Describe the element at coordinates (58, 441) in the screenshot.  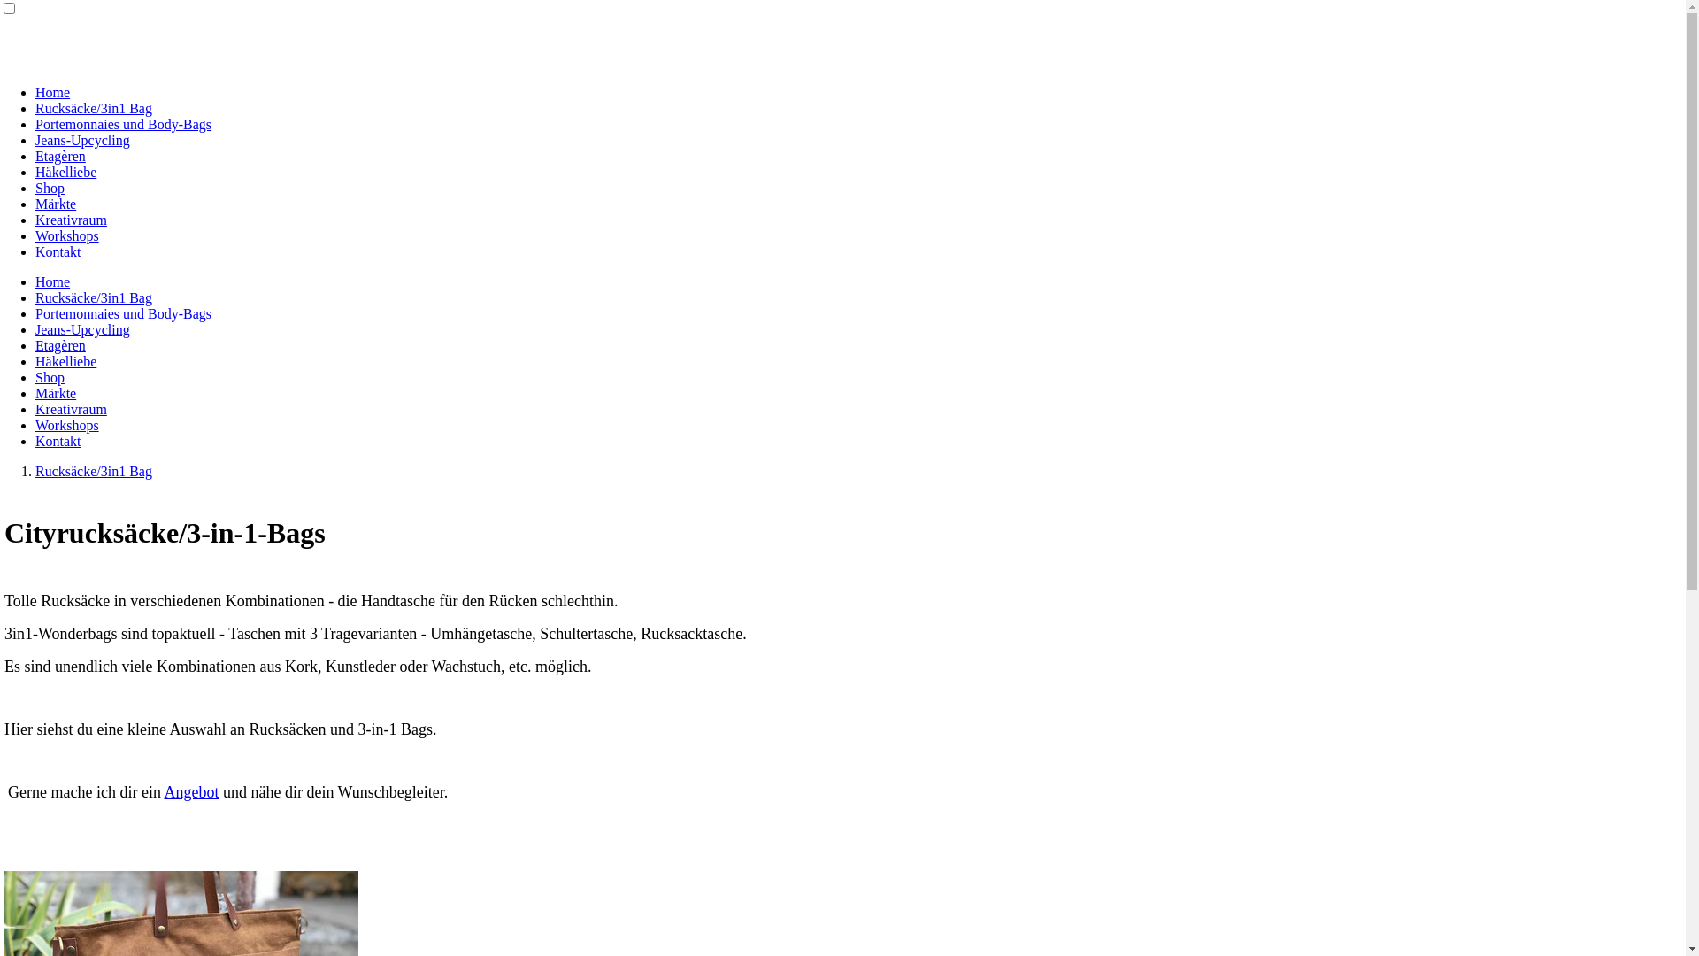
I see `Kontakt` at that location.